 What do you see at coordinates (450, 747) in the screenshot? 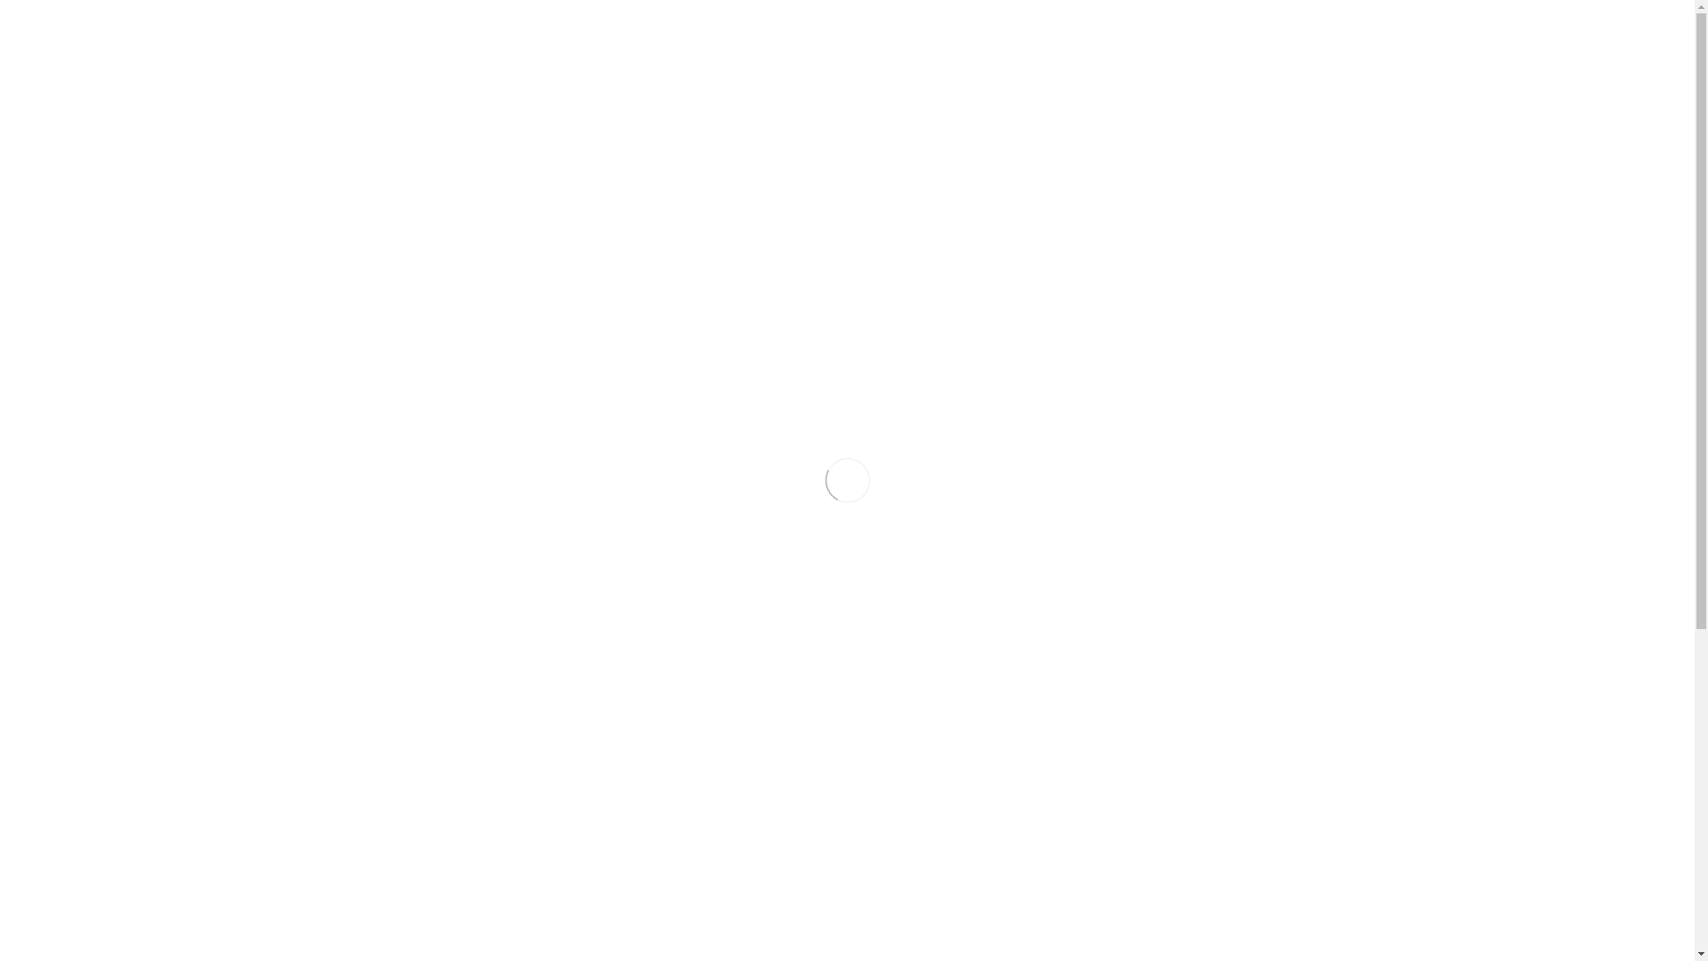
I see `SHORTS` at bounding box center [450, 747].